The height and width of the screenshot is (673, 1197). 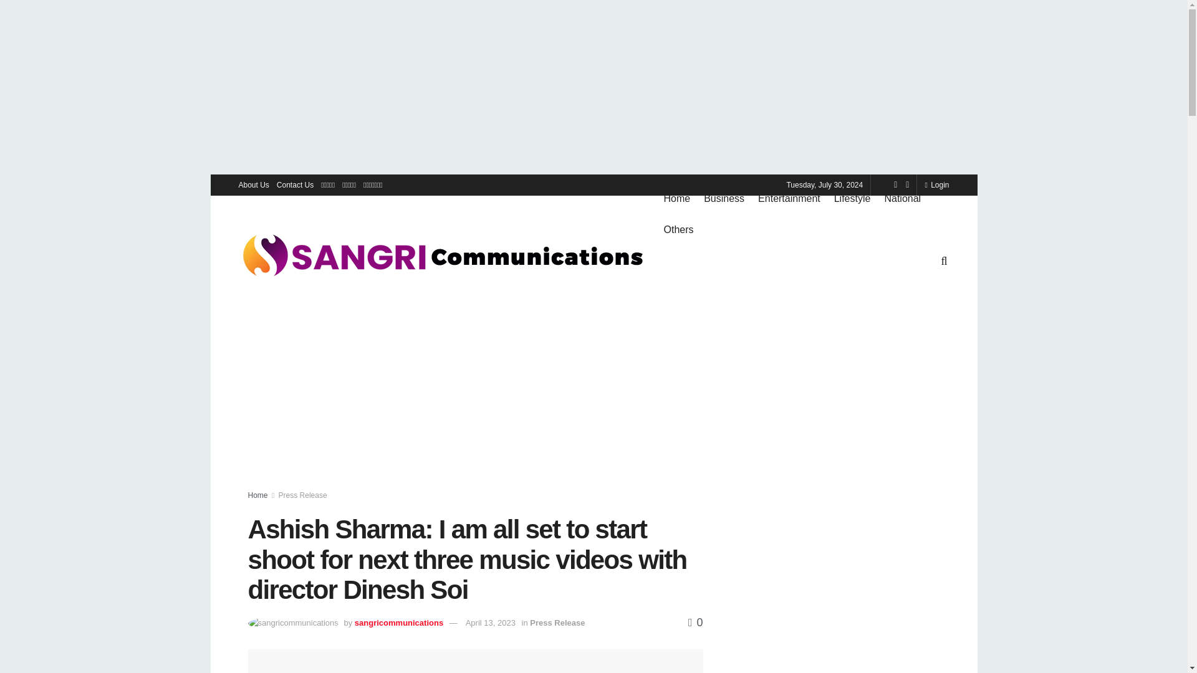 I want to click on National, so click(x=902, y=198).